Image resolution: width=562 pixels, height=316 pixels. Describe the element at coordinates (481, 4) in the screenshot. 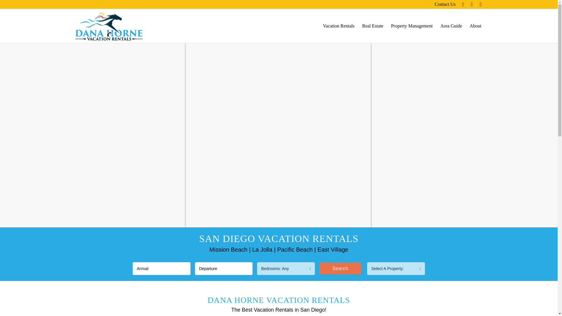

I see `Pinterest` at that location.